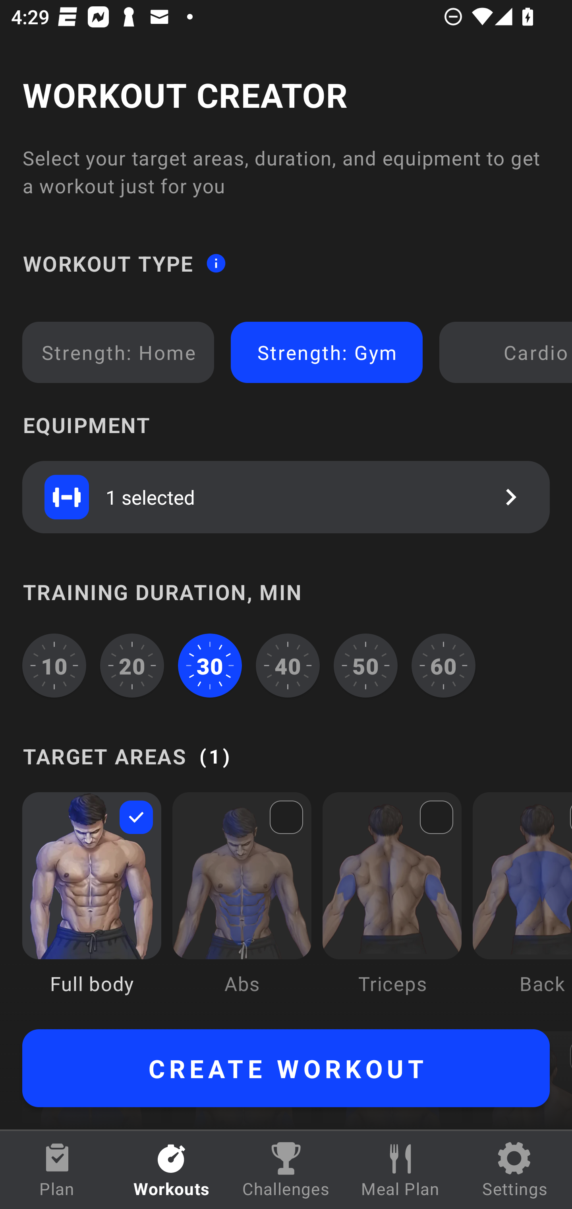 The width and height of the screenshot is (572, 1209). I want to click on CREATE WORKOUT, so click(286, 1068).